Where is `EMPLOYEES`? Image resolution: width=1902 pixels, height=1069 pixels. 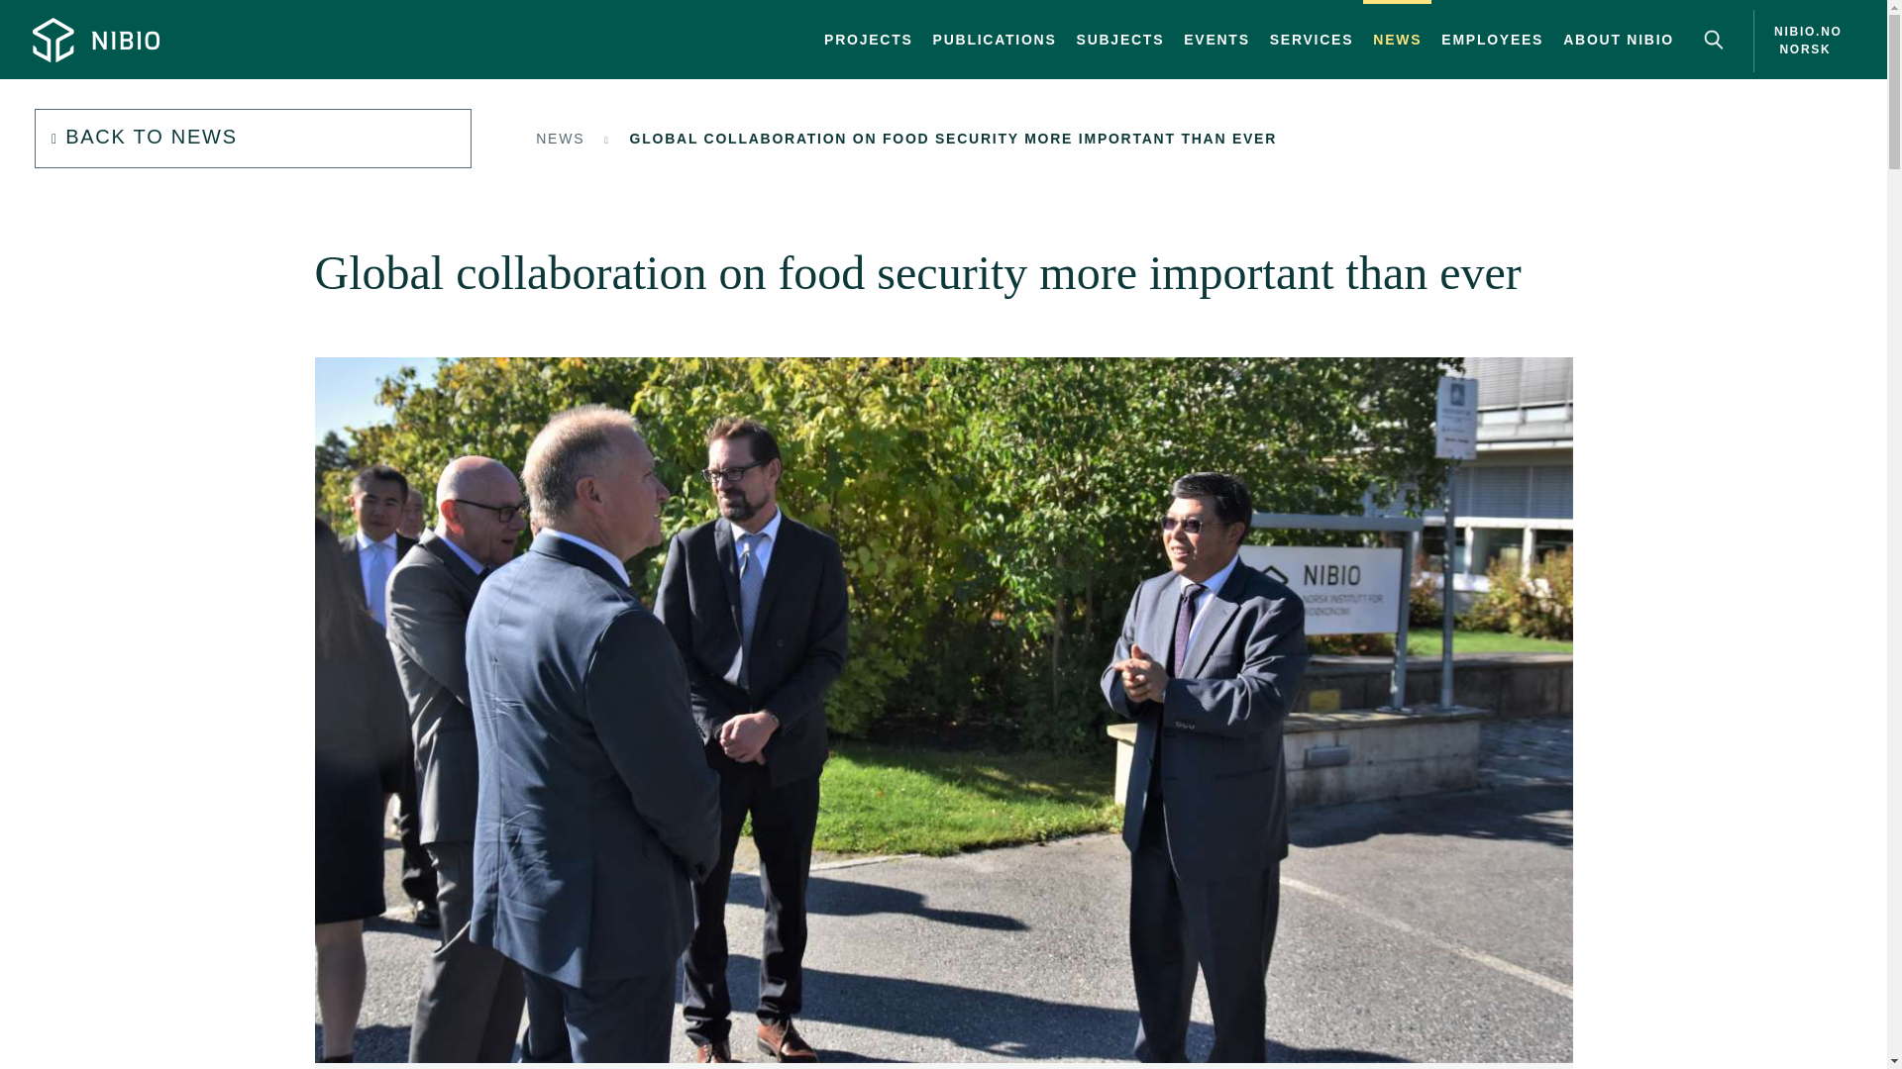
EMPLOYEES is located at coordinates (1492, 40).